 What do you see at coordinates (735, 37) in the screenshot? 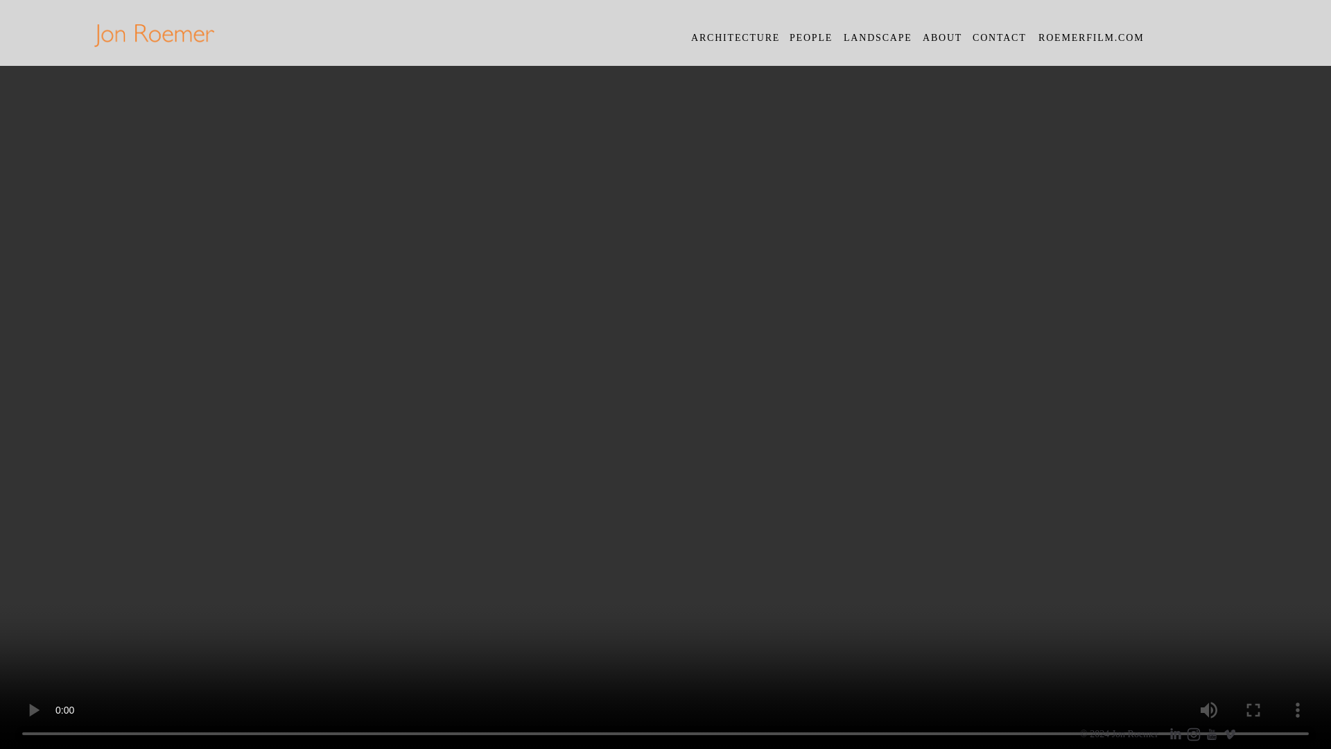
I see `ARCHITECTURE` at bounding box center [735, 37].